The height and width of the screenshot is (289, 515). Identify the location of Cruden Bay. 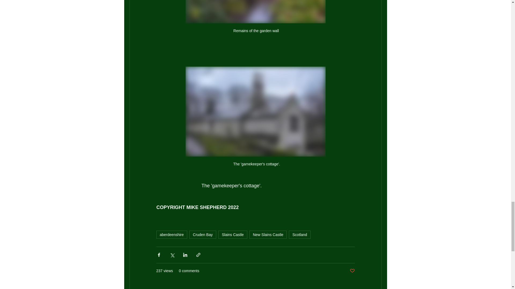
(203, 234).